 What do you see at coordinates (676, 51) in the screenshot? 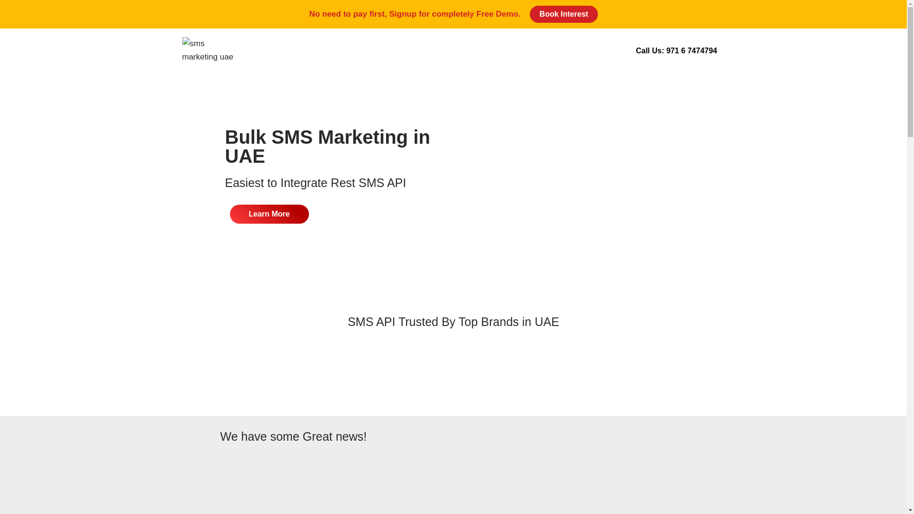
I see `Call Us: 971 6 7474794` at bounding box center [676, 51].